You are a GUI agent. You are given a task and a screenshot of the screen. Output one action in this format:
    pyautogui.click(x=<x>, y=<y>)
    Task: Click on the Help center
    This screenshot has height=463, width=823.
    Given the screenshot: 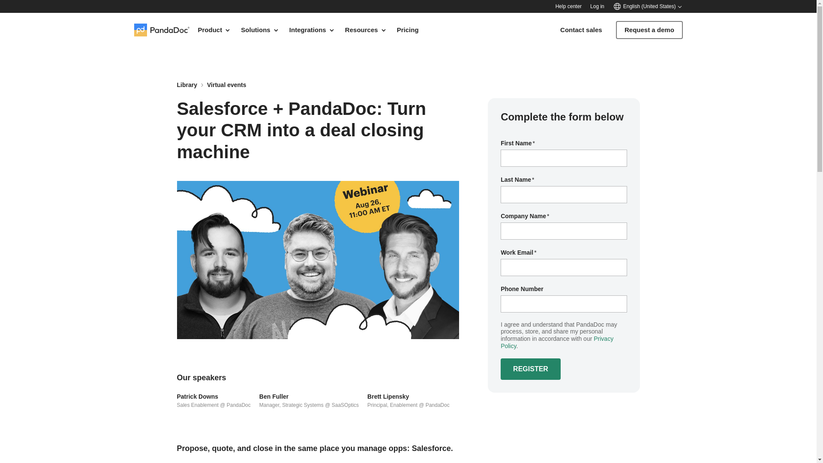 What is the action you would take?
    pyautogui.click(x=568, y=6)
    